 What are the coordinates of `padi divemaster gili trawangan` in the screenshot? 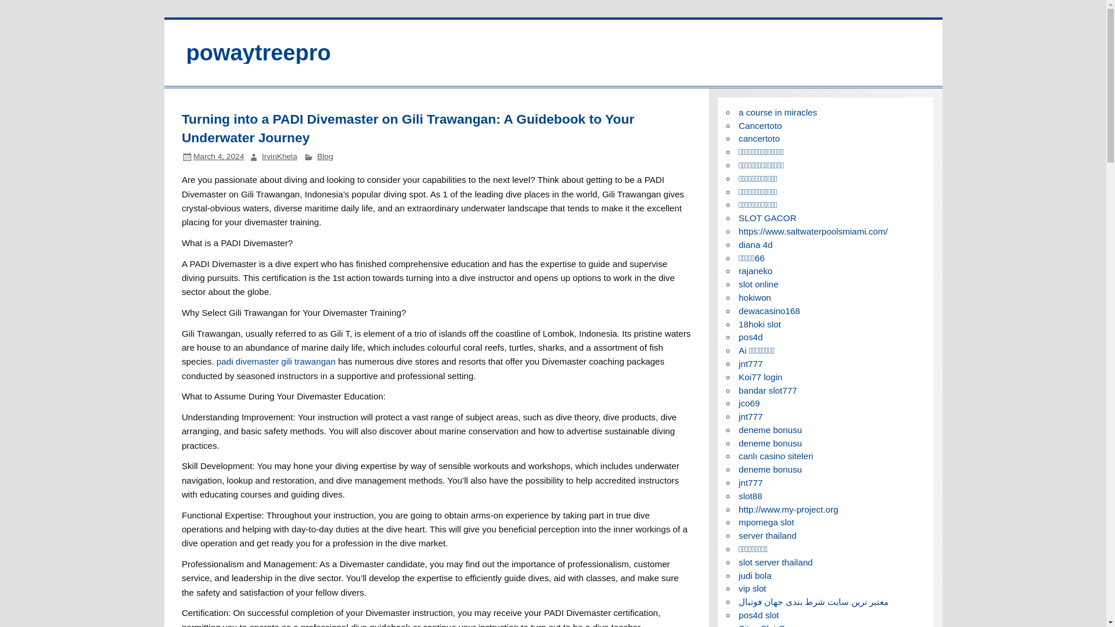 It's located at (275, 361).